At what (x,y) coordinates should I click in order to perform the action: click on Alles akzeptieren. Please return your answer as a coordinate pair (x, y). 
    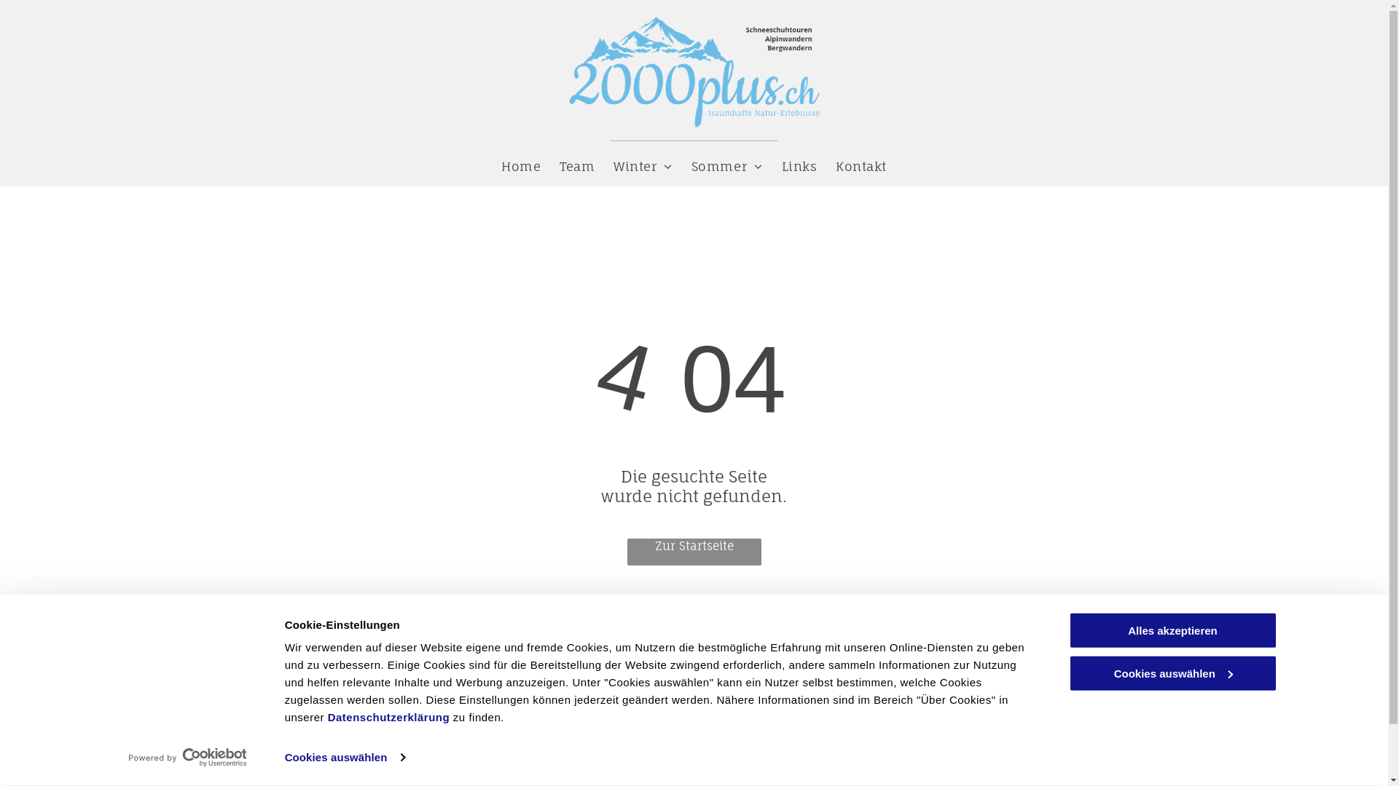
    Looking at the image, I should click on (1172, 630).